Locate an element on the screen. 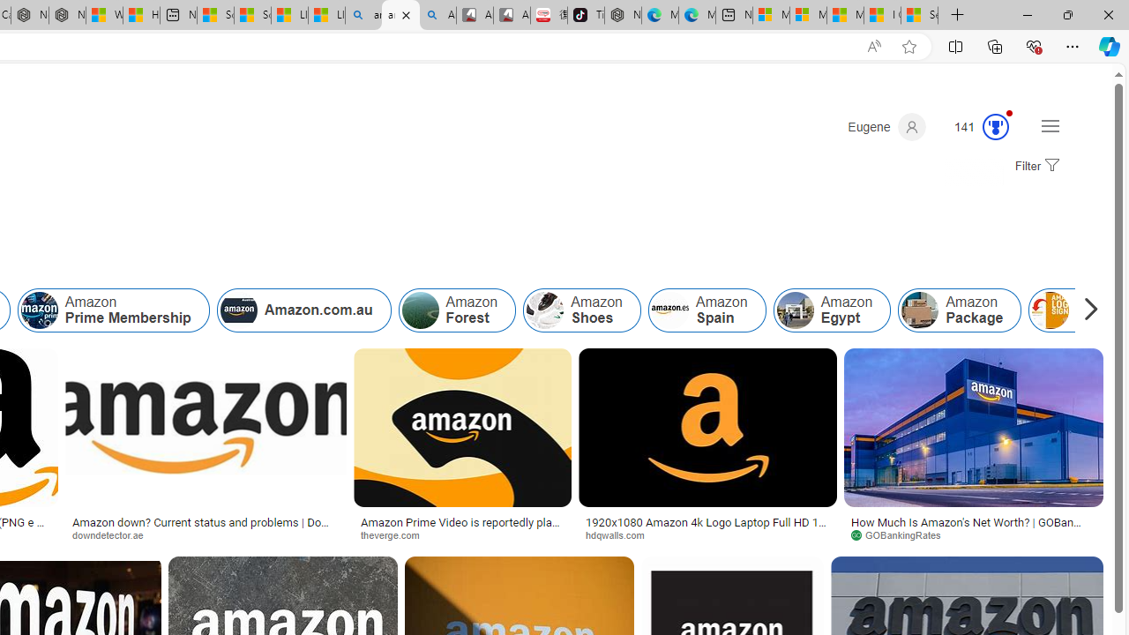  Eugene is located at coordinates (886, 127).